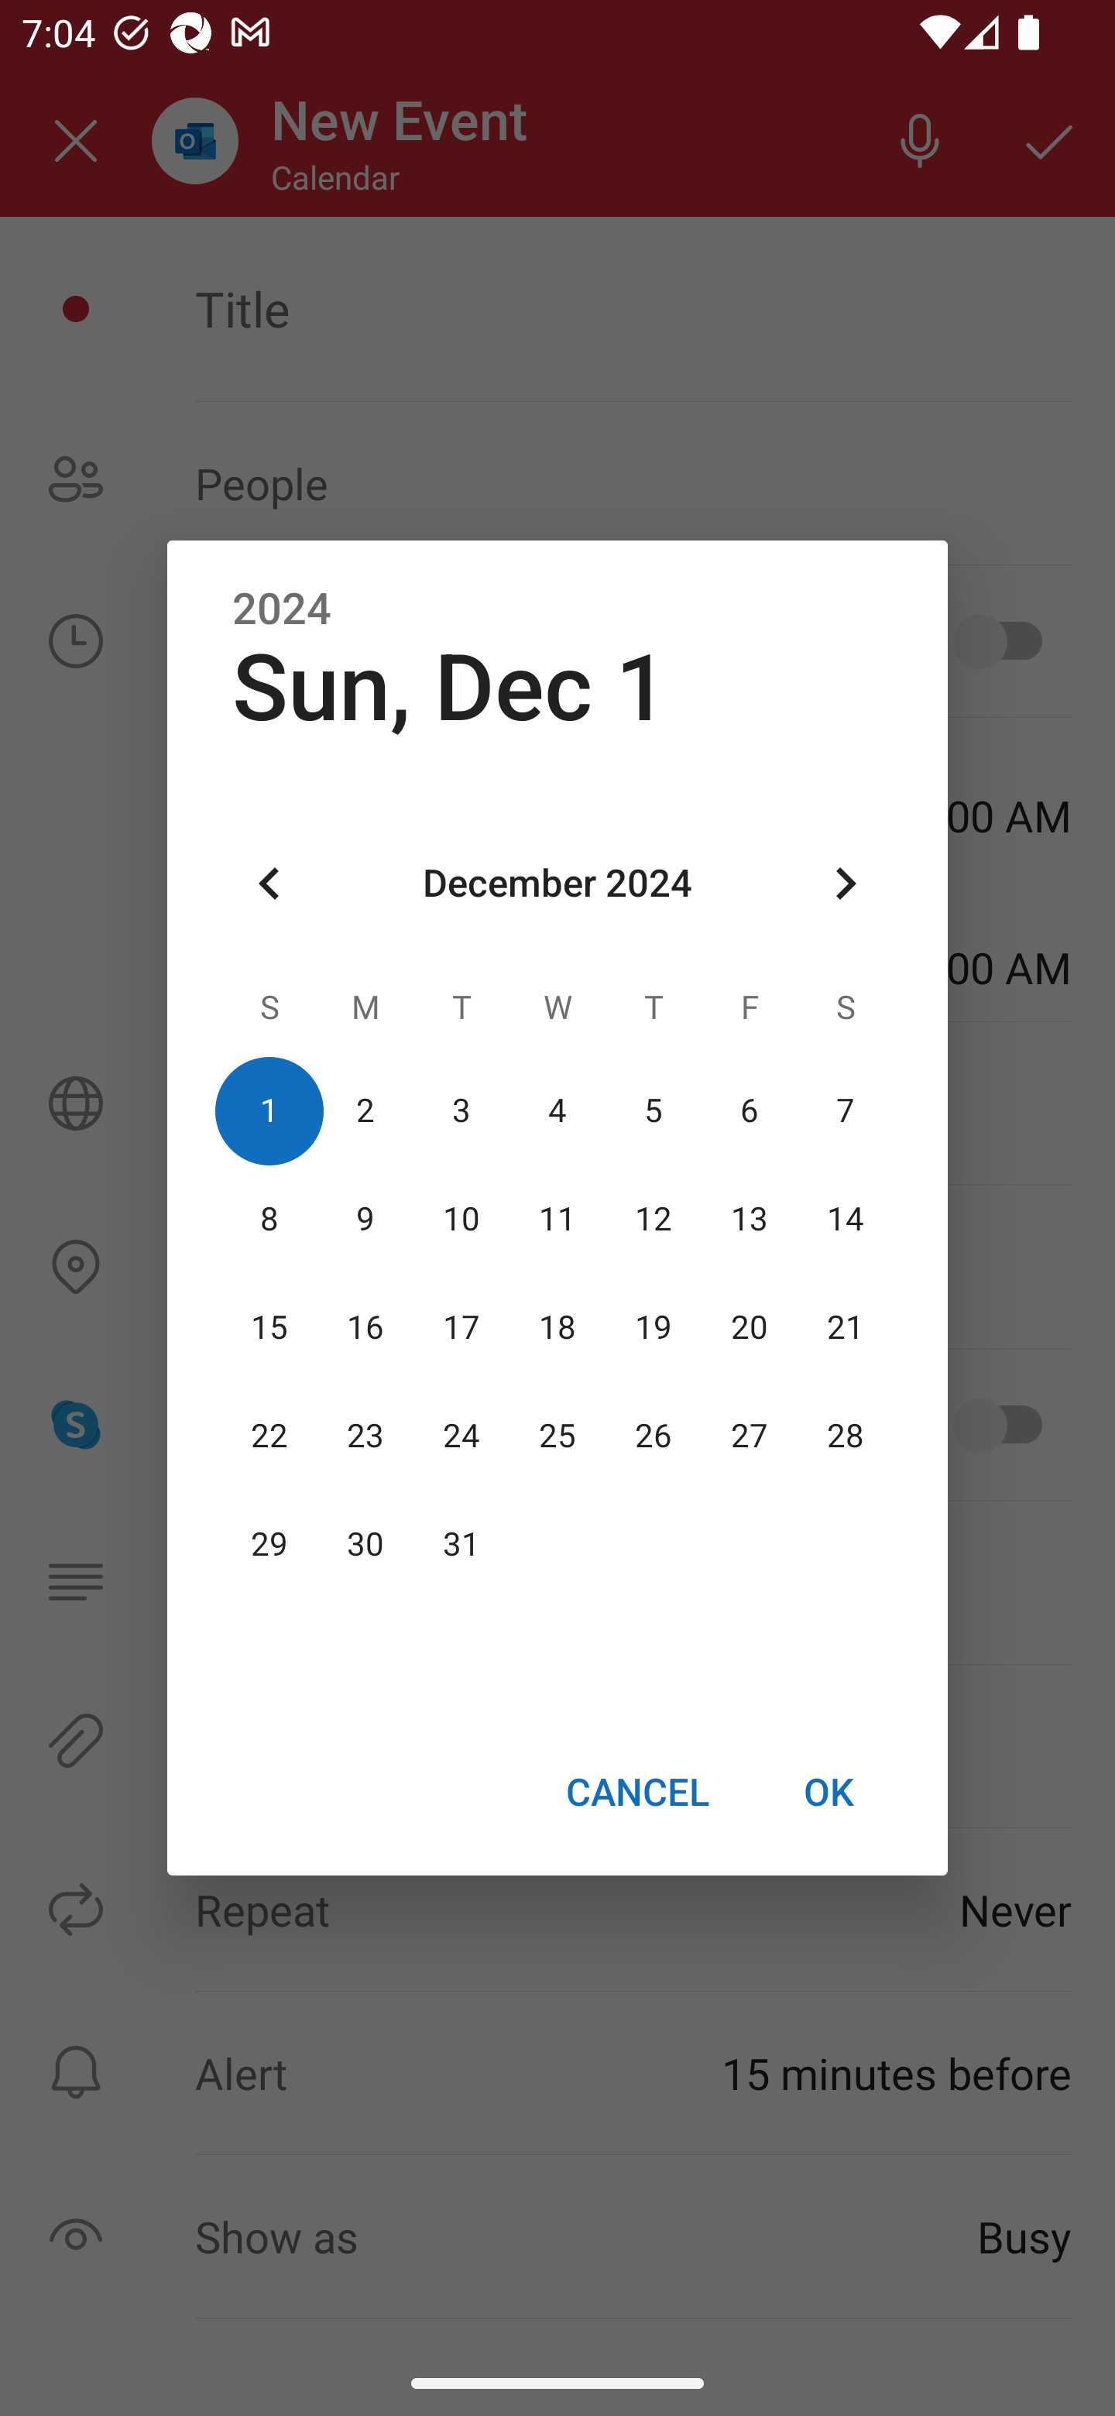  I want to click on 31 31 December 2024, so click(461, 1545).